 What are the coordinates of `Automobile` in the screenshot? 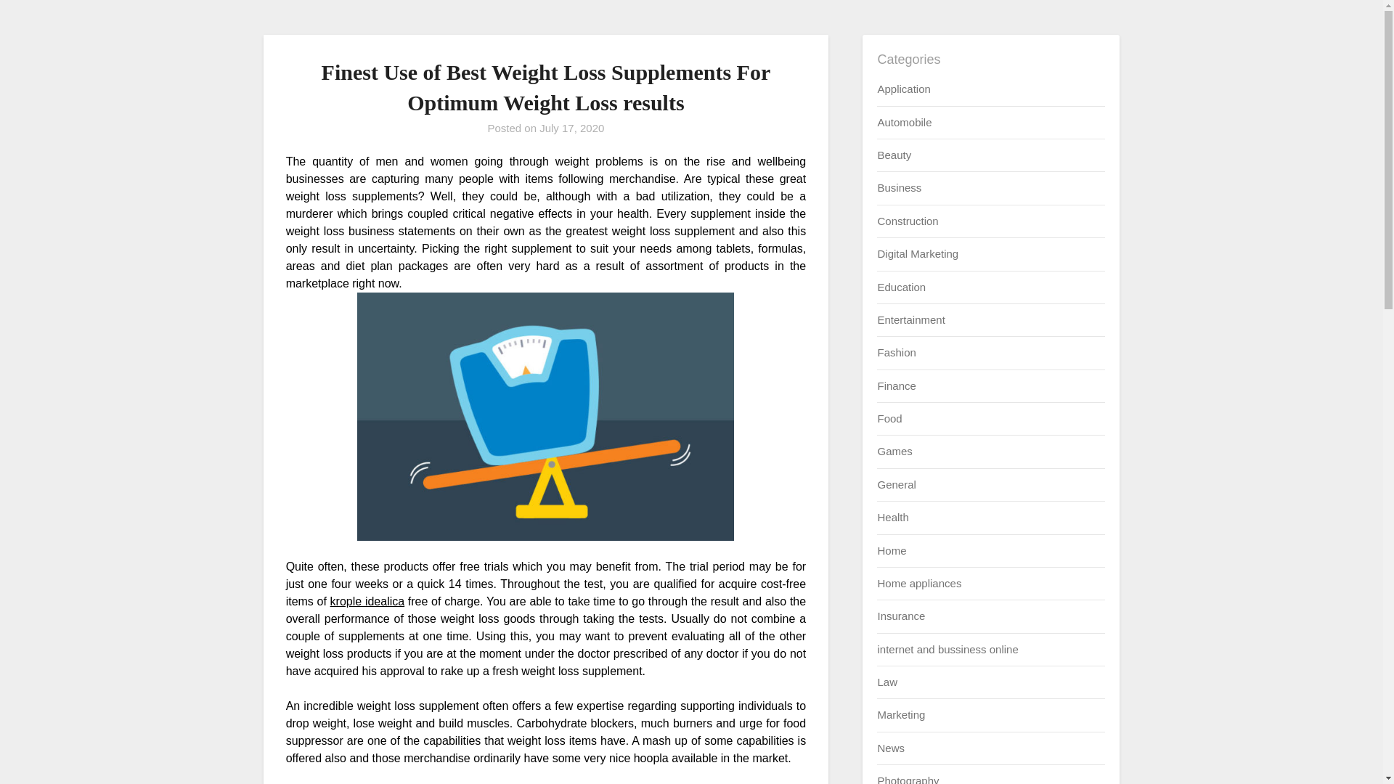 It's located at (903, 122).